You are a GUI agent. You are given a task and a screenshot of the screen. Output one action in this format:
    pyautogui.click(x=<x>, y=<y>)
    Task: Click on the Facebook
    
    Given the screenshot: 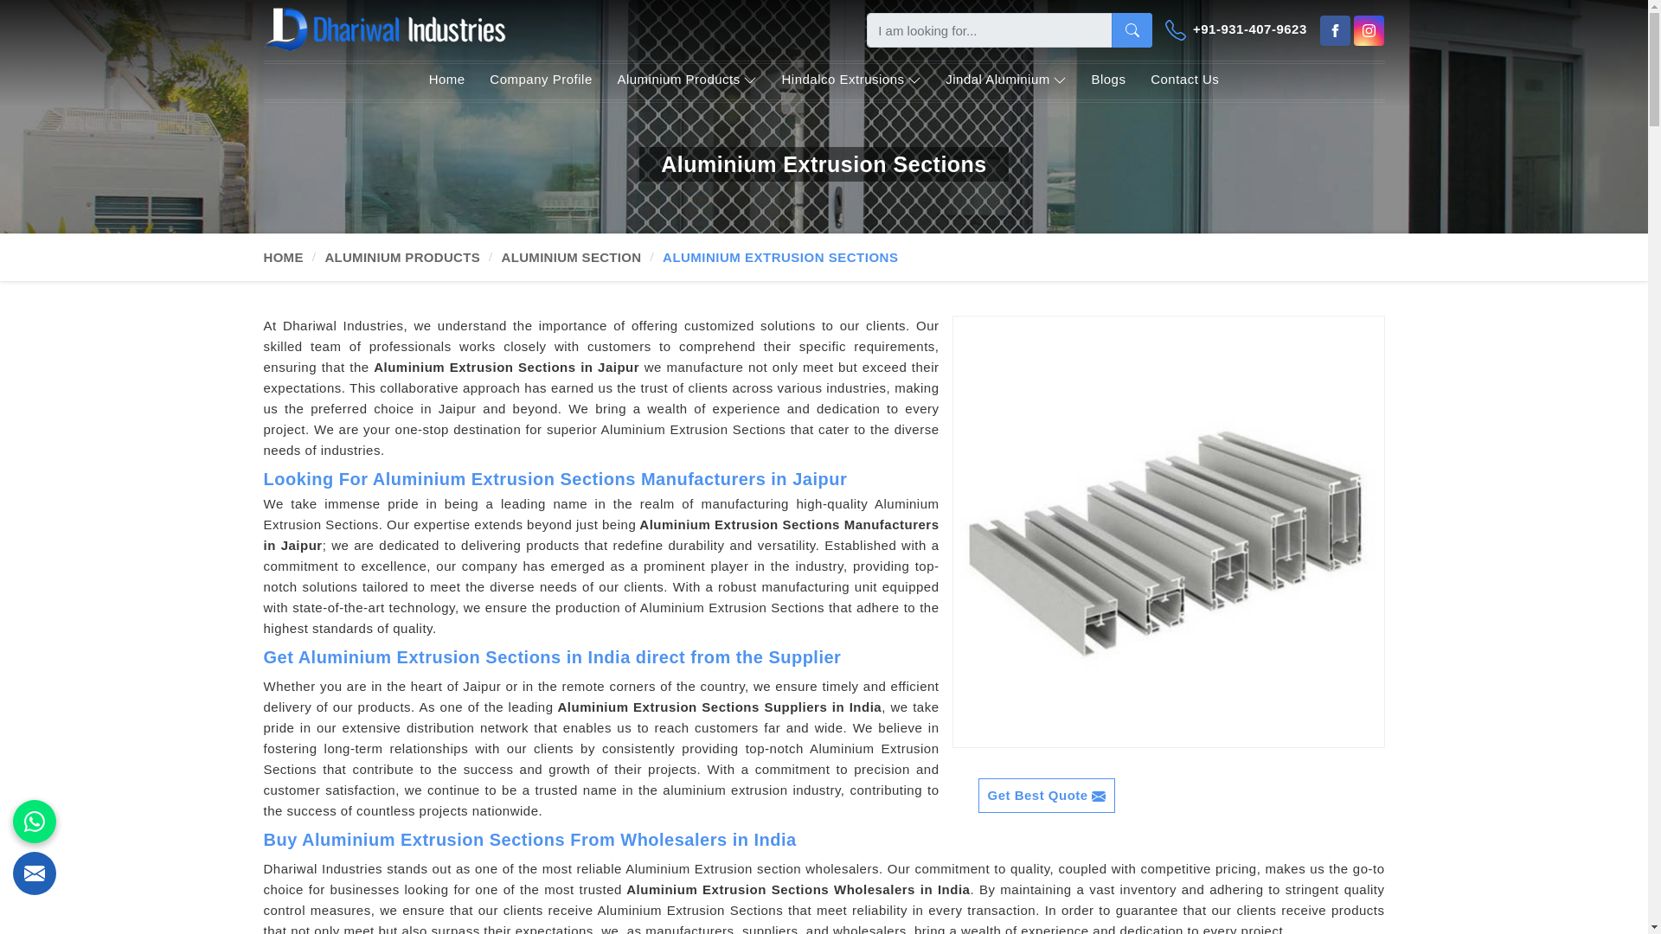 What is the action you would take?
    pyautogui.click(x=1335, y=30)
    